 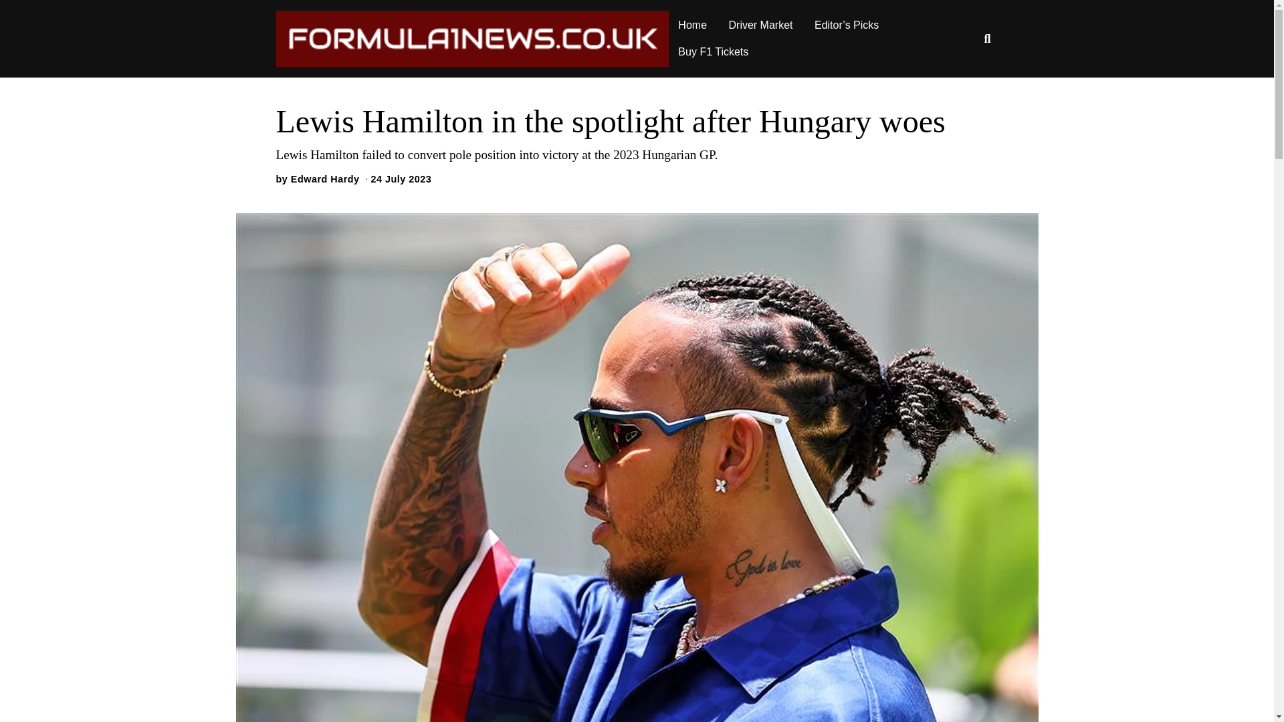 What do you see at coordinates (325, 179) in the screenshot?
I see `Edward Hardy` at bounding box center [325, 179].